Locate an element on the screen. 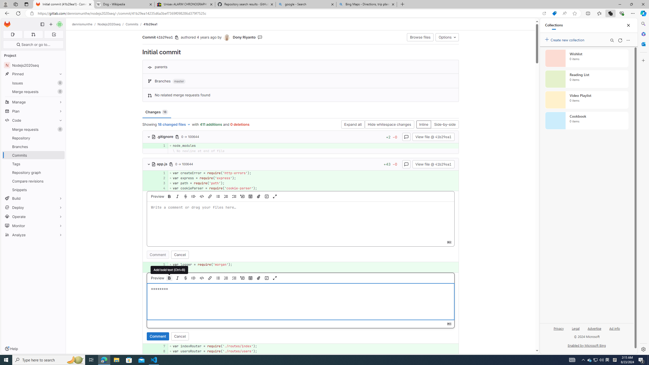  Open in app is located at coordinates (544, 13).